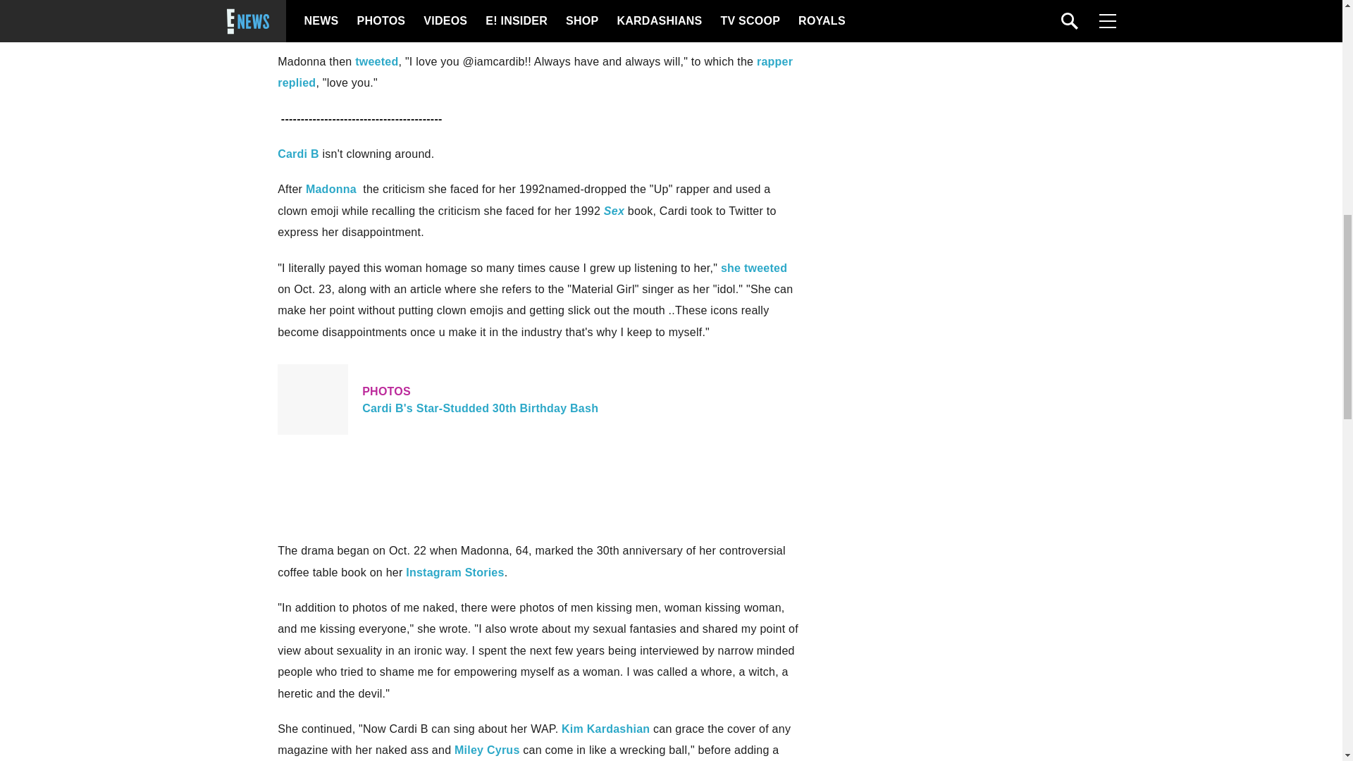 This screenshot has height=761, width=1353. What do you see at coordinates (487, 750) in the screenshot?
I see `rapper replied` at bounding box center [487, 750].